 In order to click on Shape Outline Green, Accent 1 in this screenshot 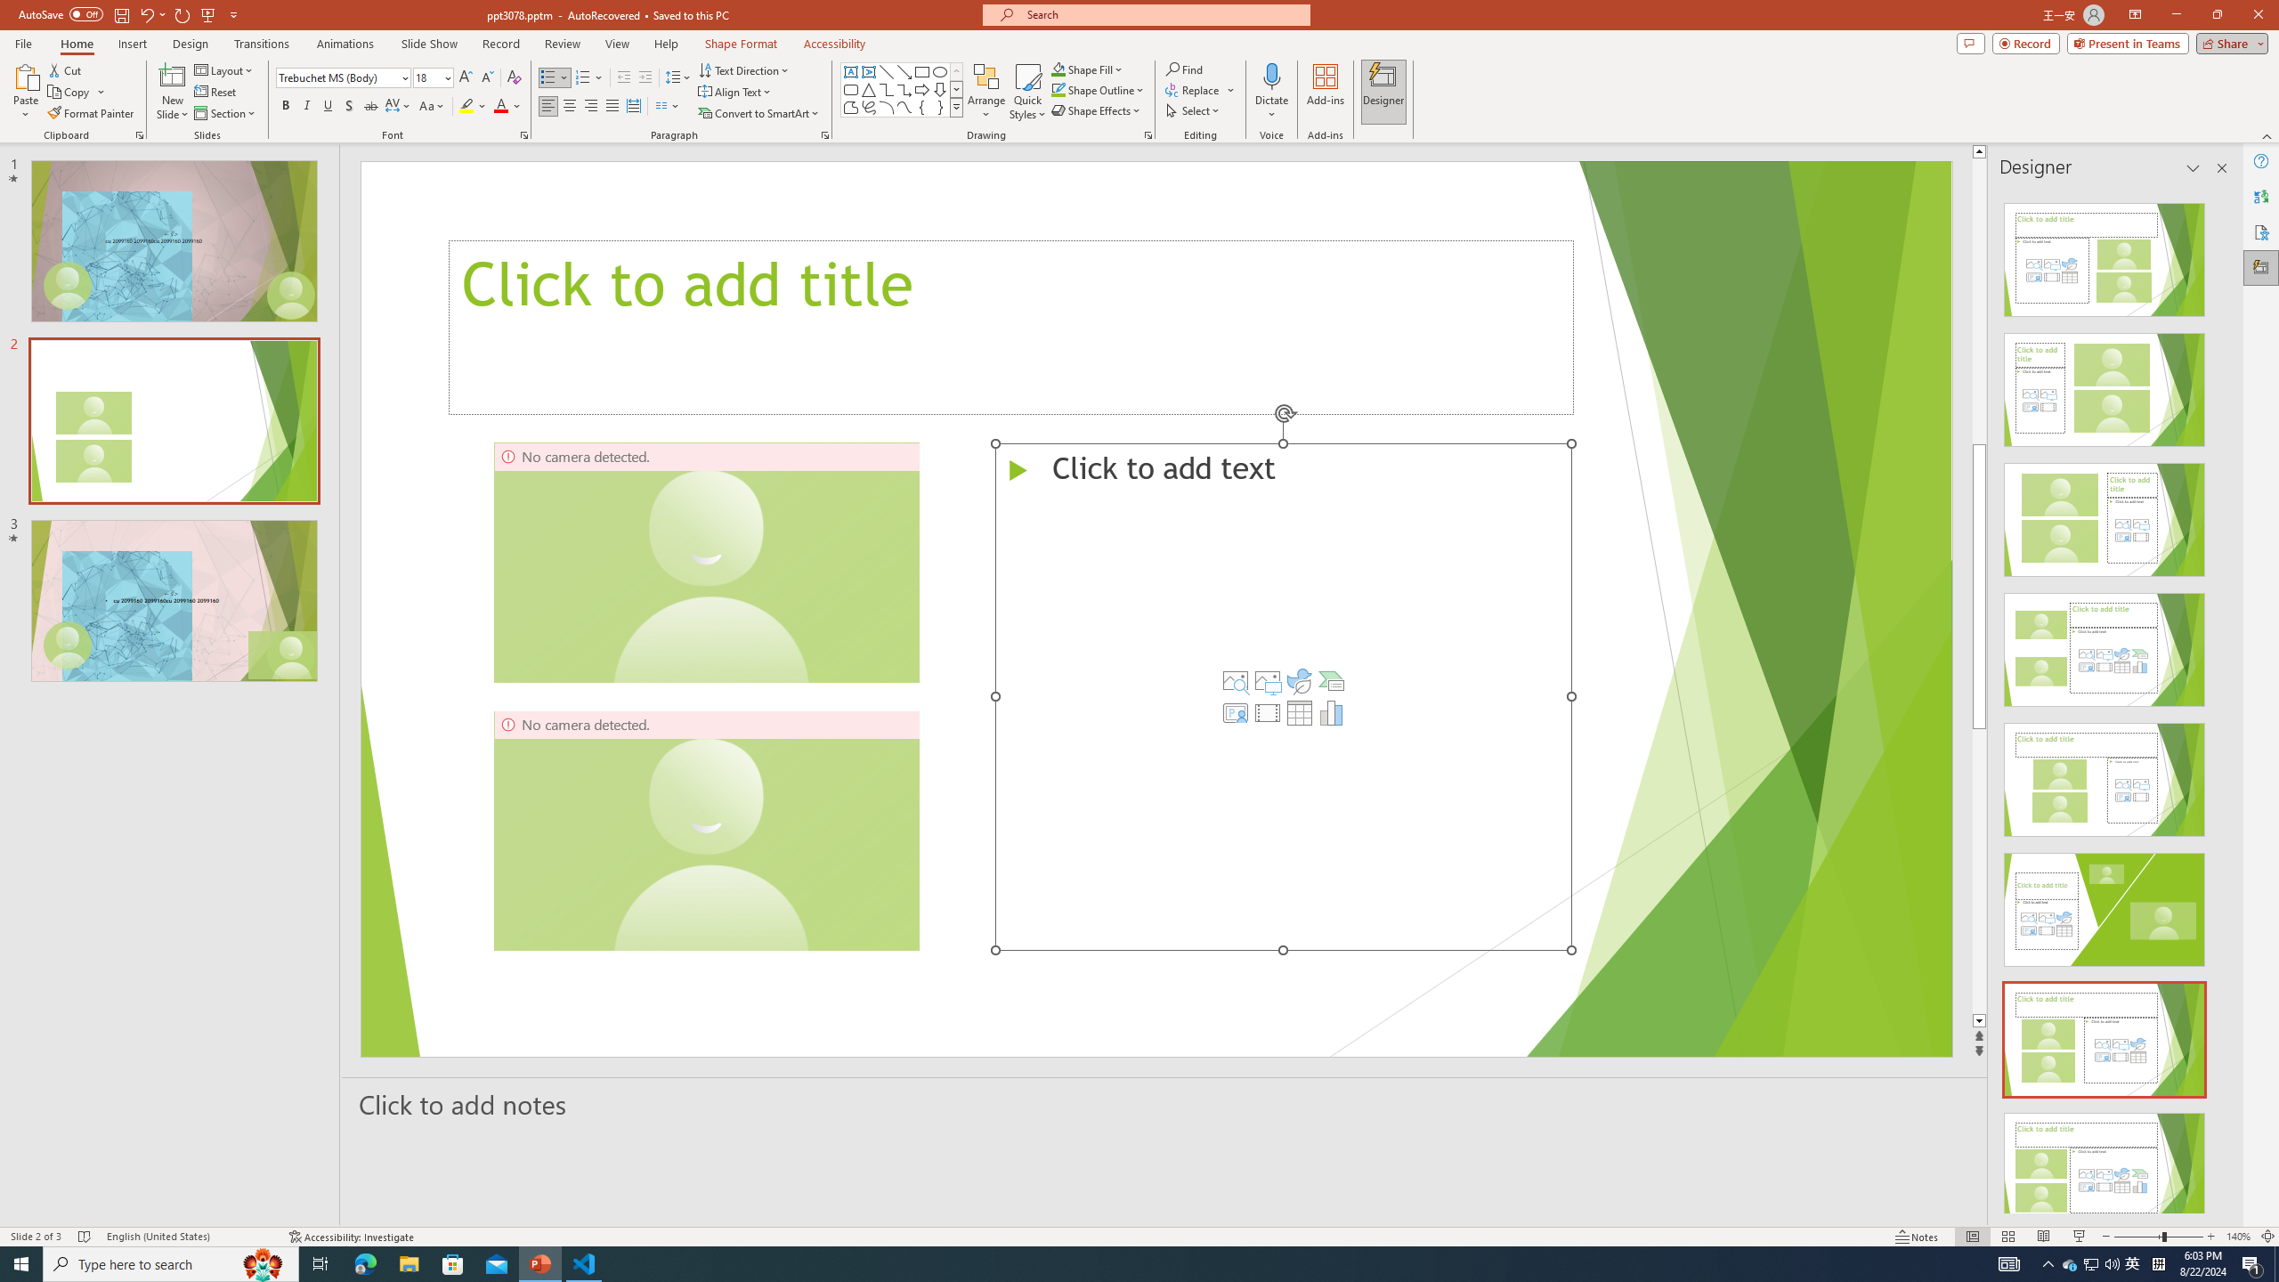, I will do `click(1058, 89)`.